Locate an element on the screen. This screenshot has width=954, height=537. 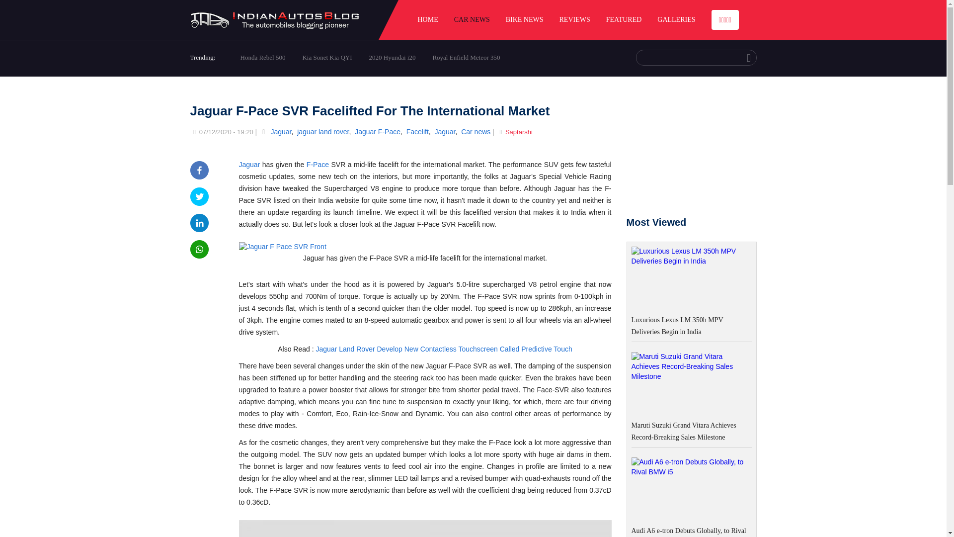
CAR NEWS is located at coordinates (472, 20).